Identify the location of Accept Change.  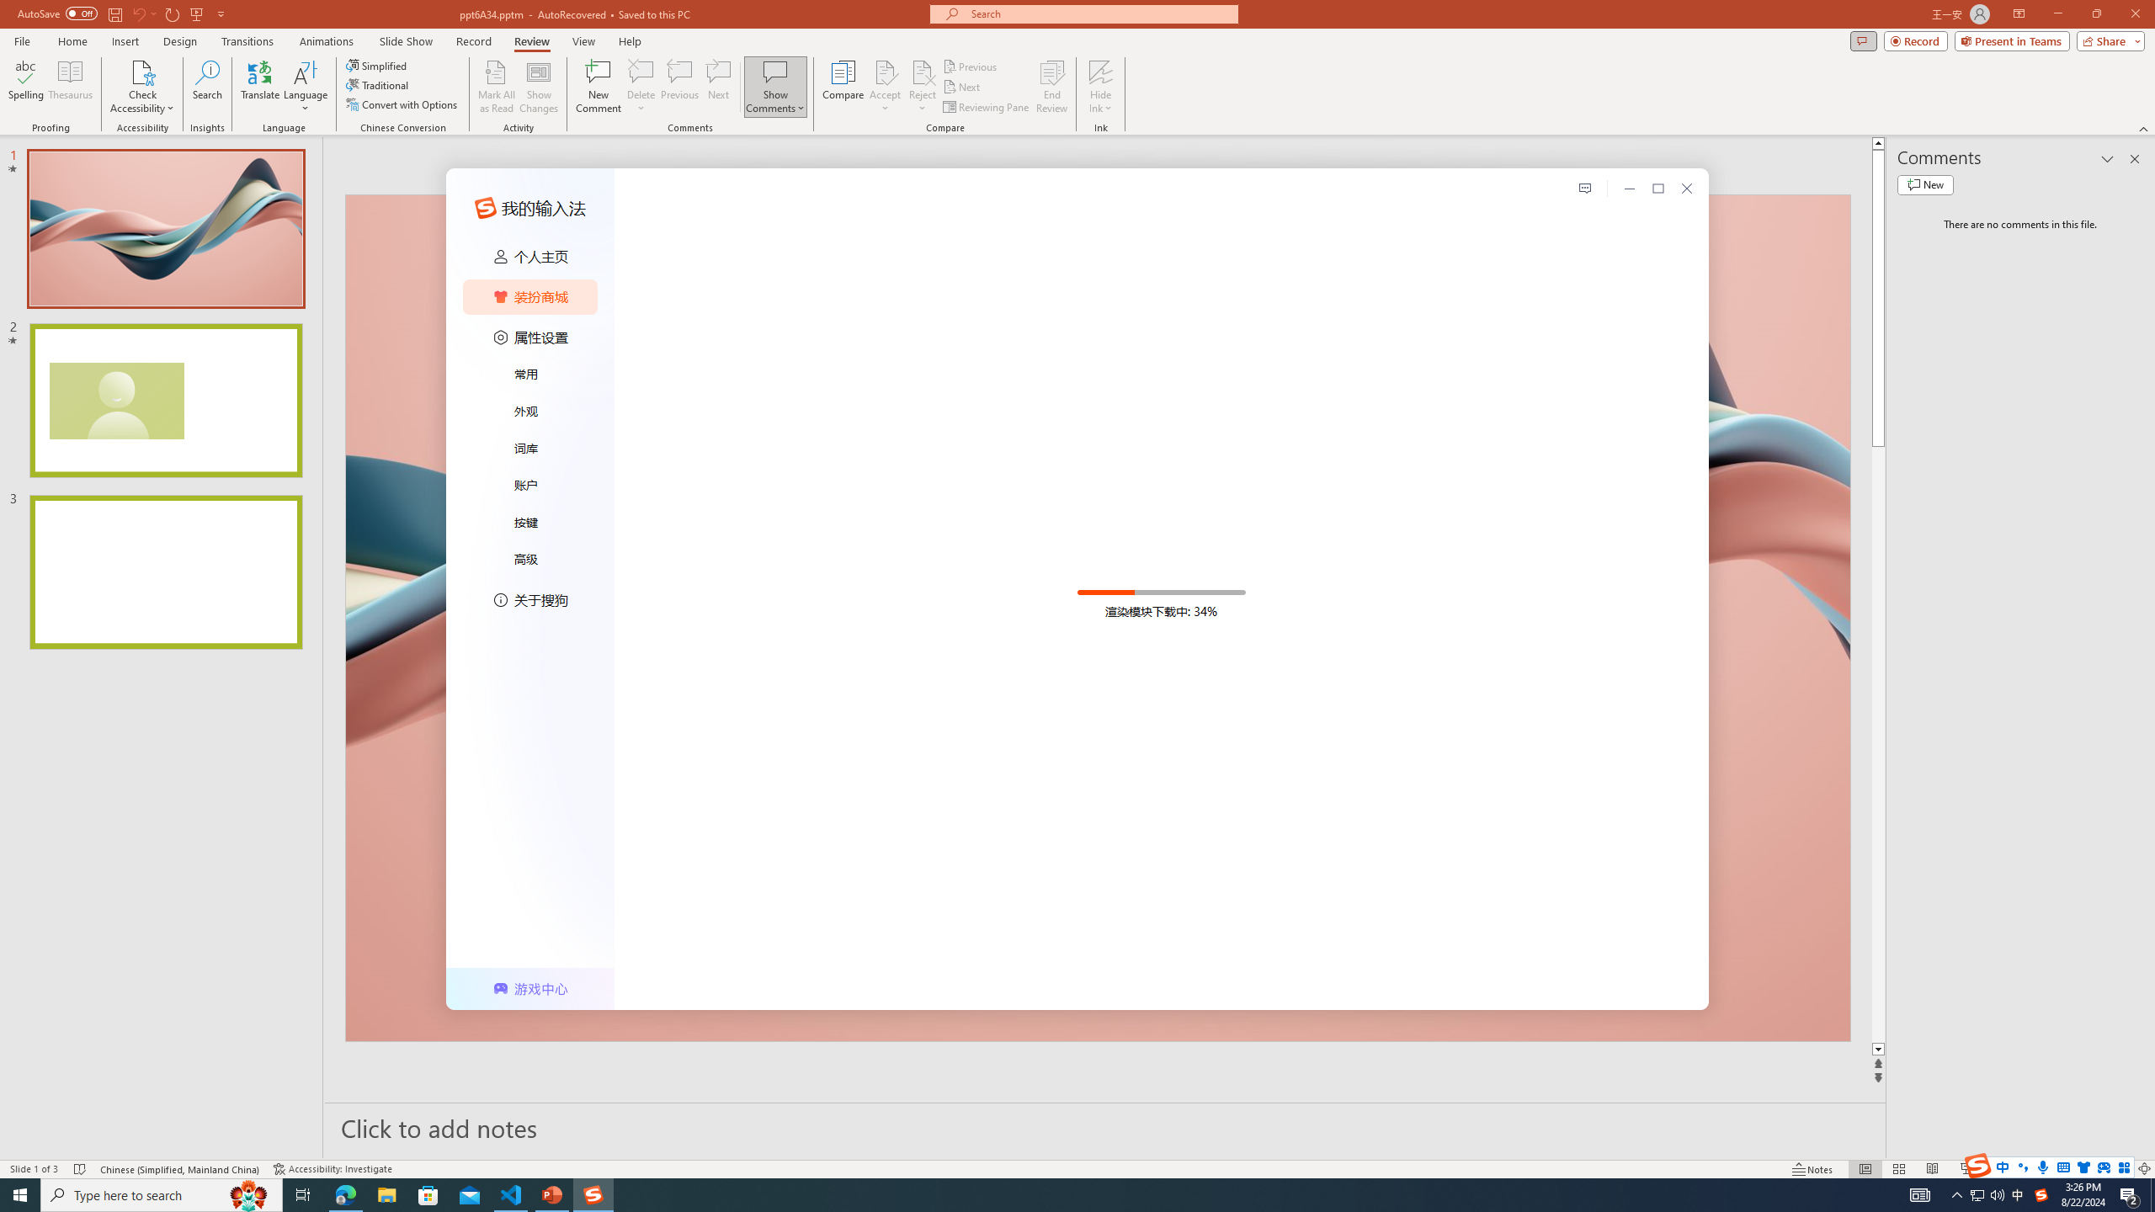
(886, 72).